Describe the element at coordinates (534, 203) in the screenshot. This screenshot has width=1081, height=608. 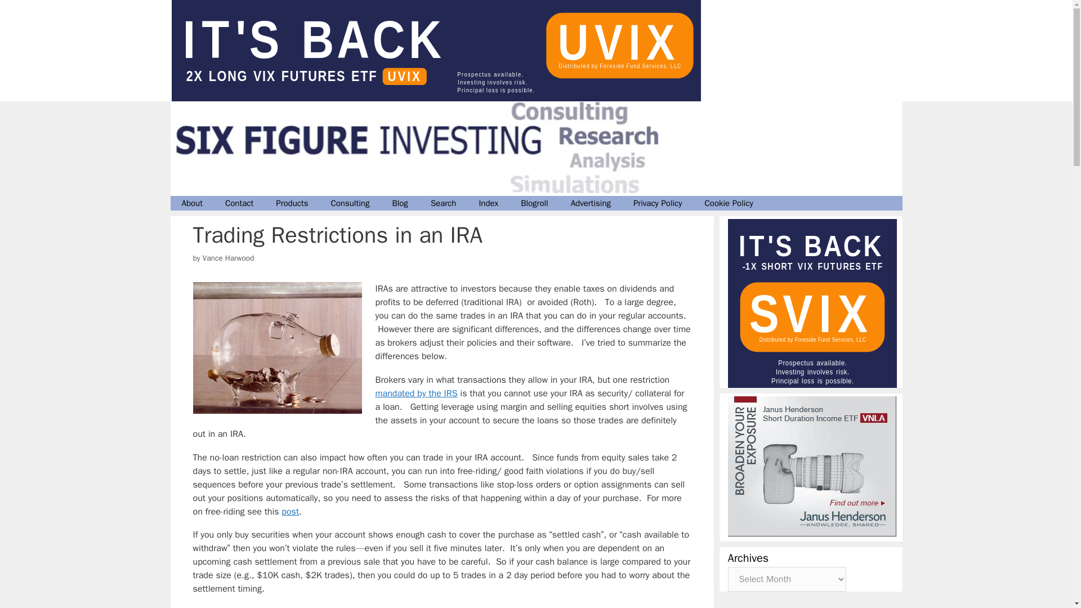
I see `Blogroll` at that location.